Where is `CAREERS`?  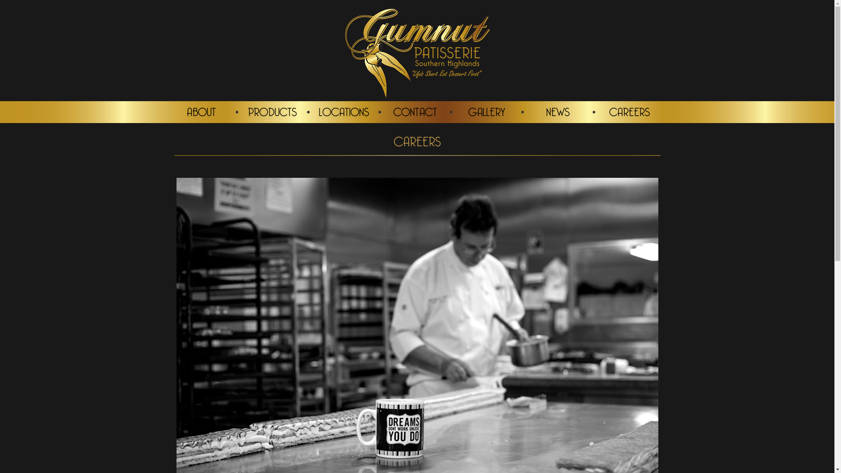 CAREERS is located at coordinates (629, 112).